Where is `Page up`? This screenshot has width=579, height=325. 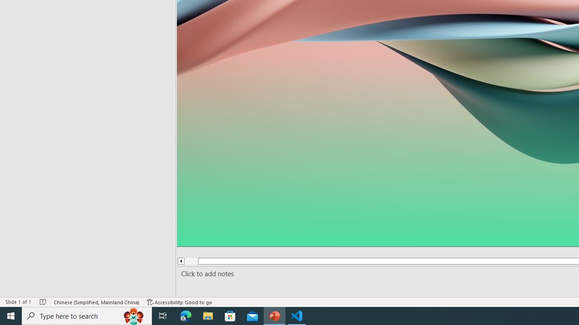 Page up is located at coordinates (188, 261).